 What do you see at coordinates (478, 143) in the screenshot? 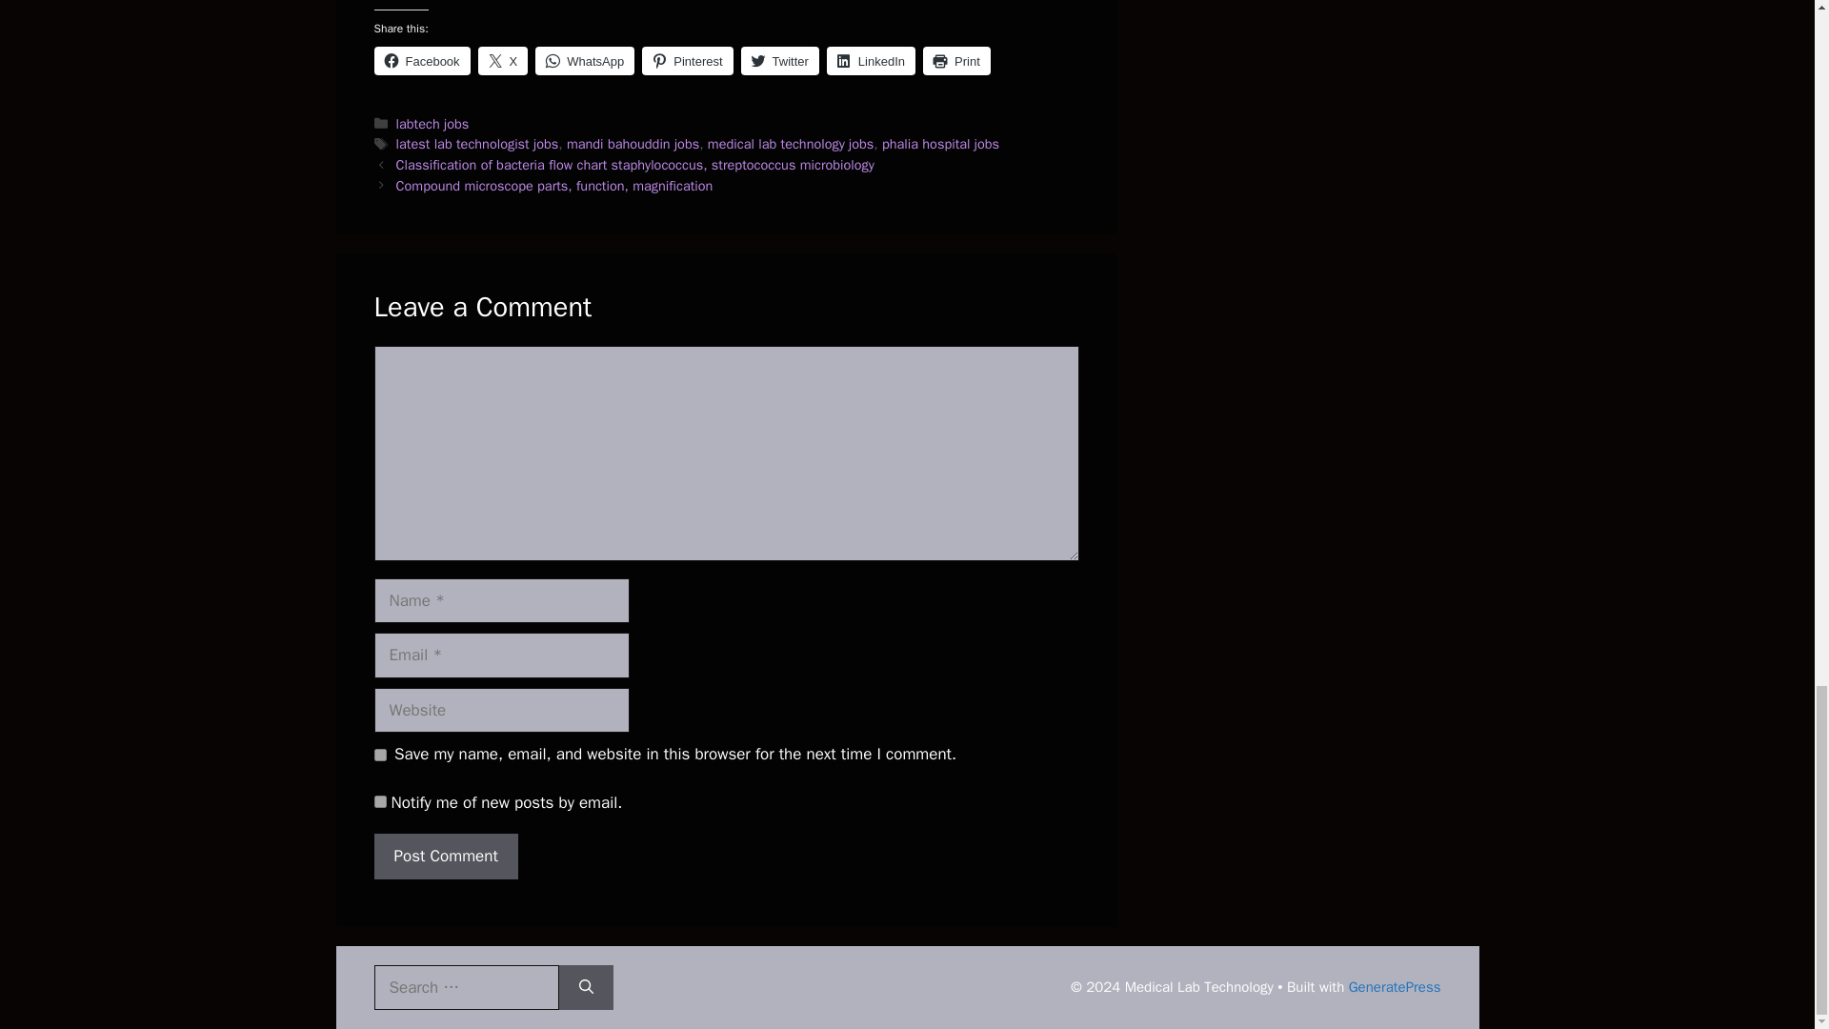
I see `latest lab technologist jobs` at bounding box center [478, 143].